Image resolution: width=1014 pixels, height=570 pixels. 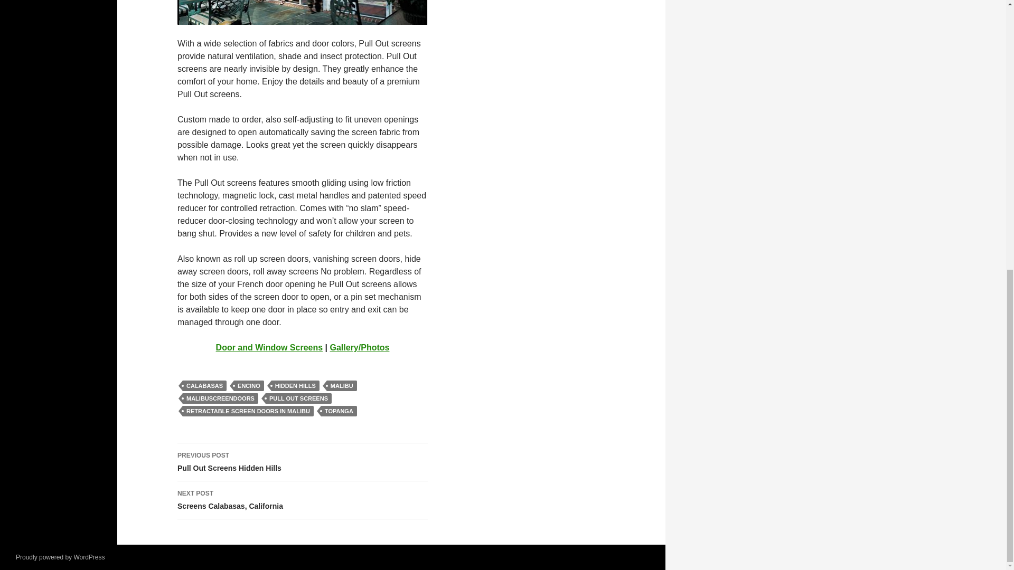 What do you see at coordinates (269, 347) in the screenshot?
I see `CALABASAS` at bounding box center [269, 347].